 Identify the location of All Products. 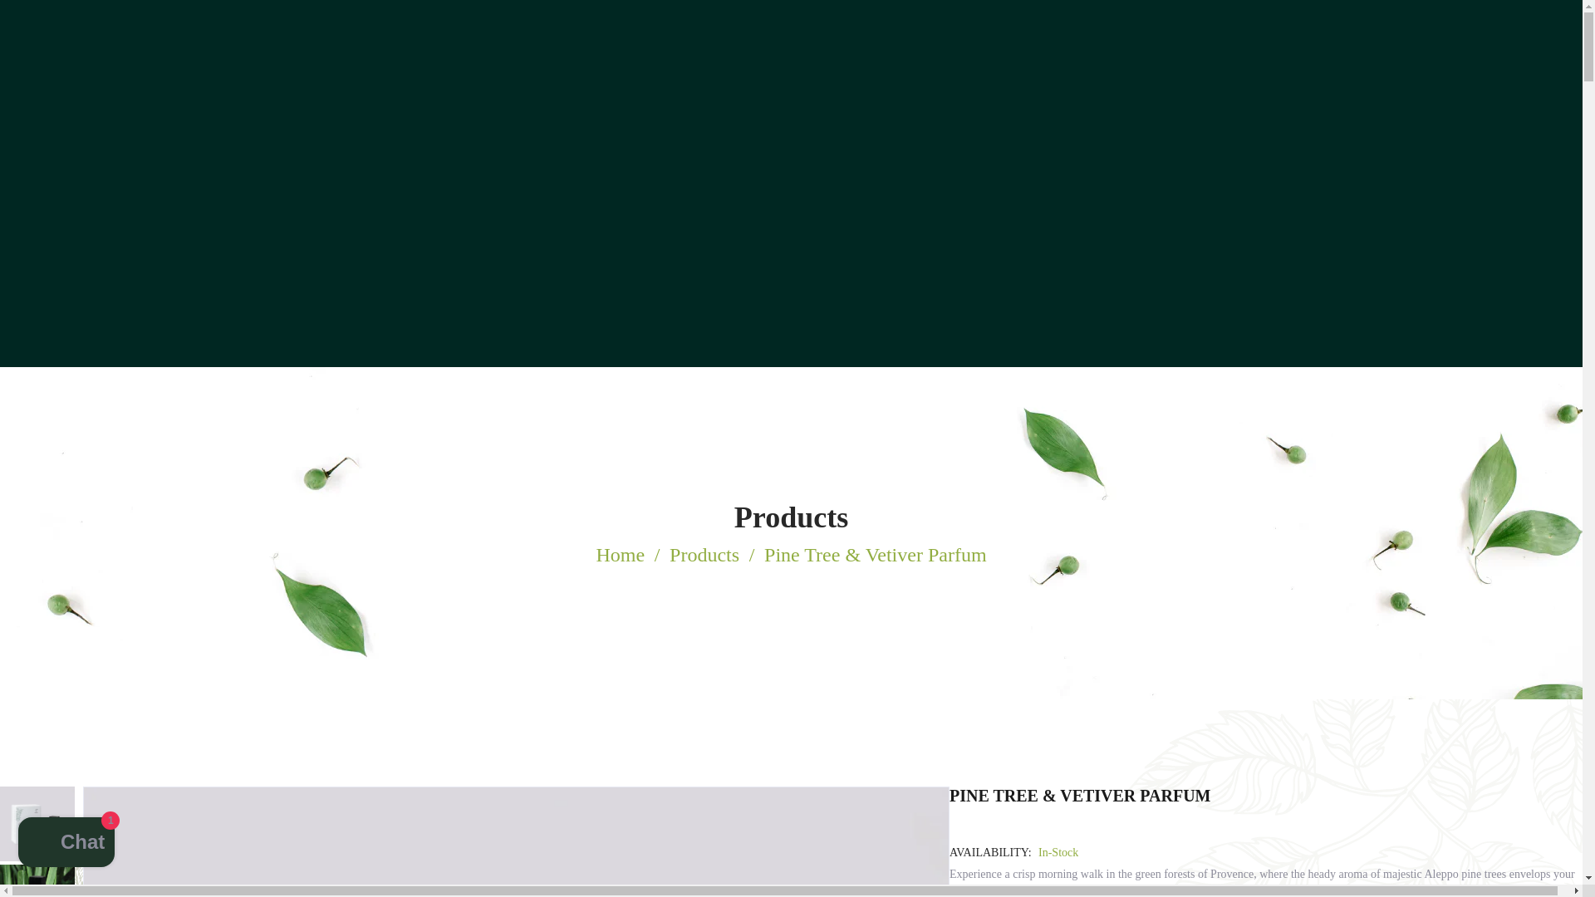
(791, 517).